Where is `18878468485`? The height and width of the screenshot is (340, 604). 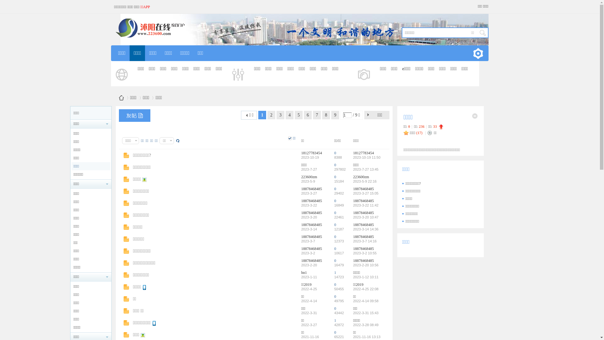
18878468485 is located at coordinates (312, 189).